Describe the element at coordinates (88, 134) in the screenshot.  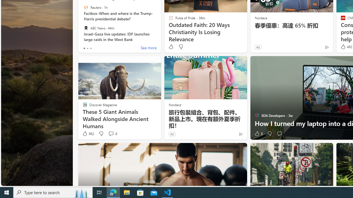
I see `962 Like` at that location.